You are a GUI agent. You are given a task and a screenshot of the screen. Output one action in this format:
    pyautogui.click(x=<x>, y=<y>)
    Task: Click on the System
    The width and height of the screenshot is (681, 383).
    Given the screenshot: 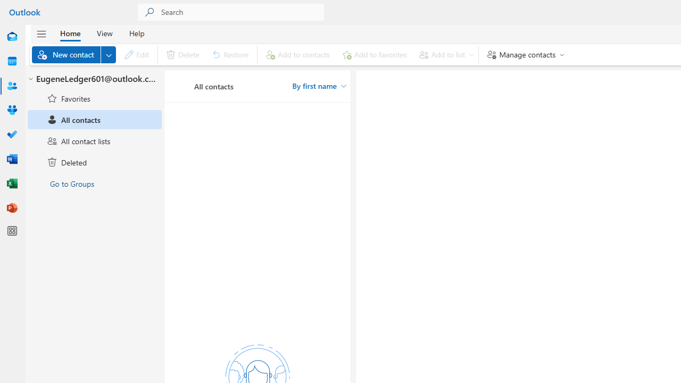 What is the action you would take?
    pyautogui.click(x=5, y=6)
    